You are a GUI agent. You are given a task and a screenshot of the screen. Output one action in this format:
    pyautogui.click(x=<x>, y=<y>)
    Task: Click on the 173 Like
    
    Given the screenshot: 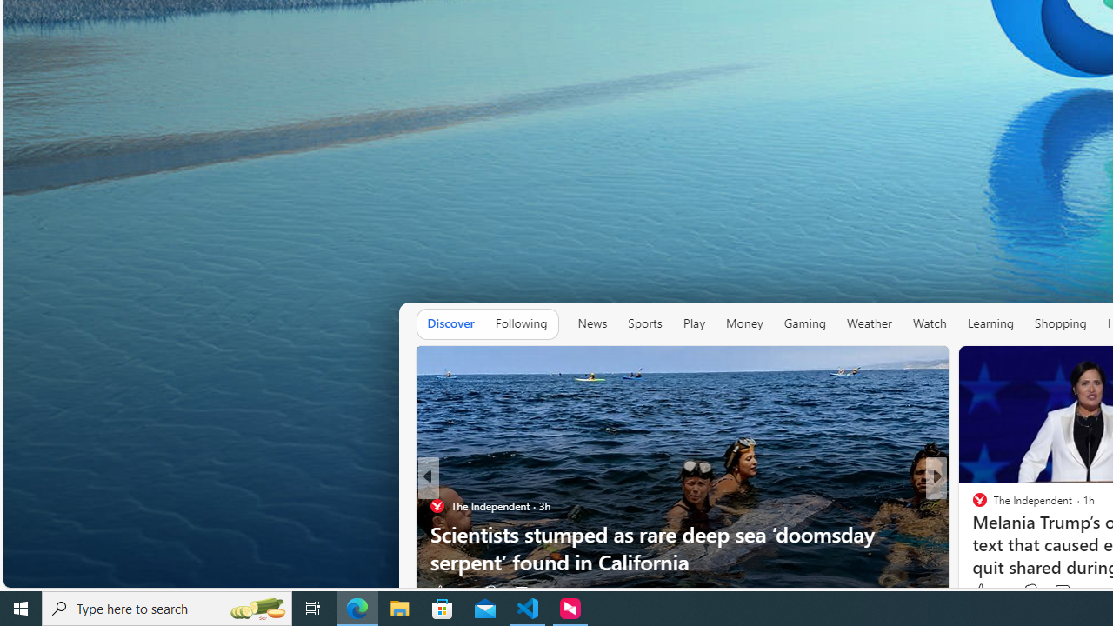 What is the action you would take?
    pyautogui.click(x=984, y=592)
    